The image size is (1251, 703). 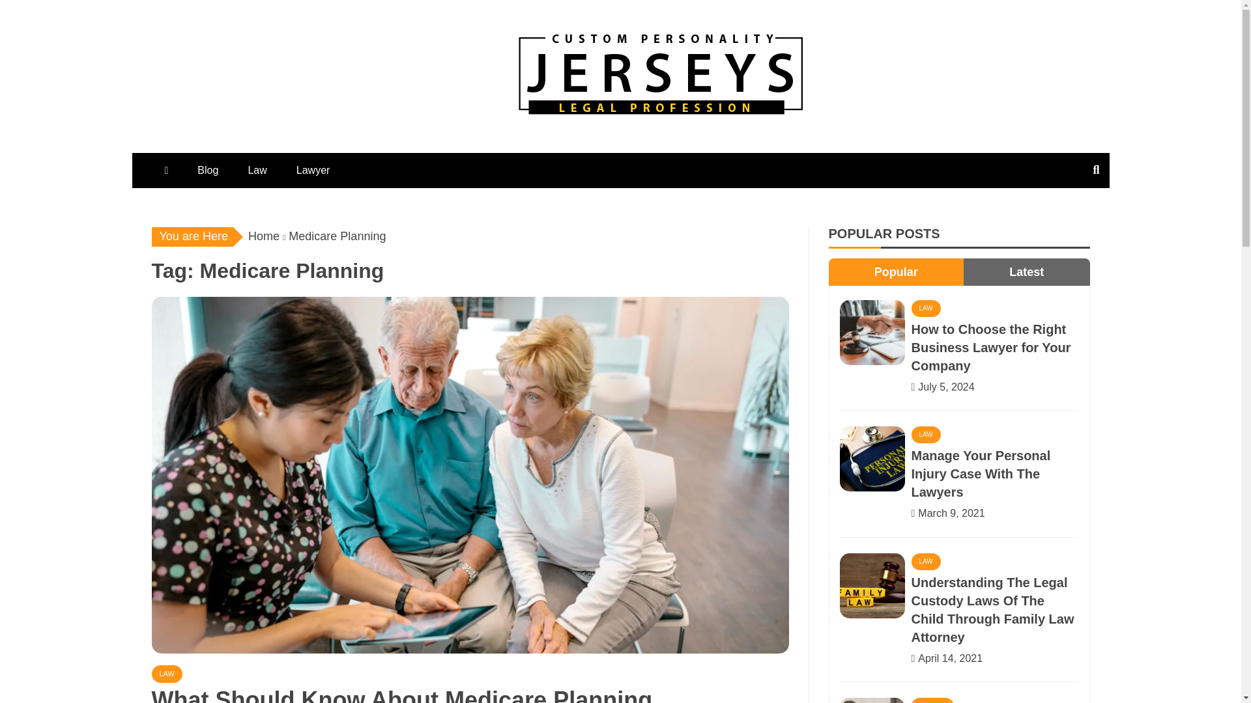 What do you see at coordinates (950, 658) in the screenshot?
I see `April 14, 2021` at bounding box center [950, 658].